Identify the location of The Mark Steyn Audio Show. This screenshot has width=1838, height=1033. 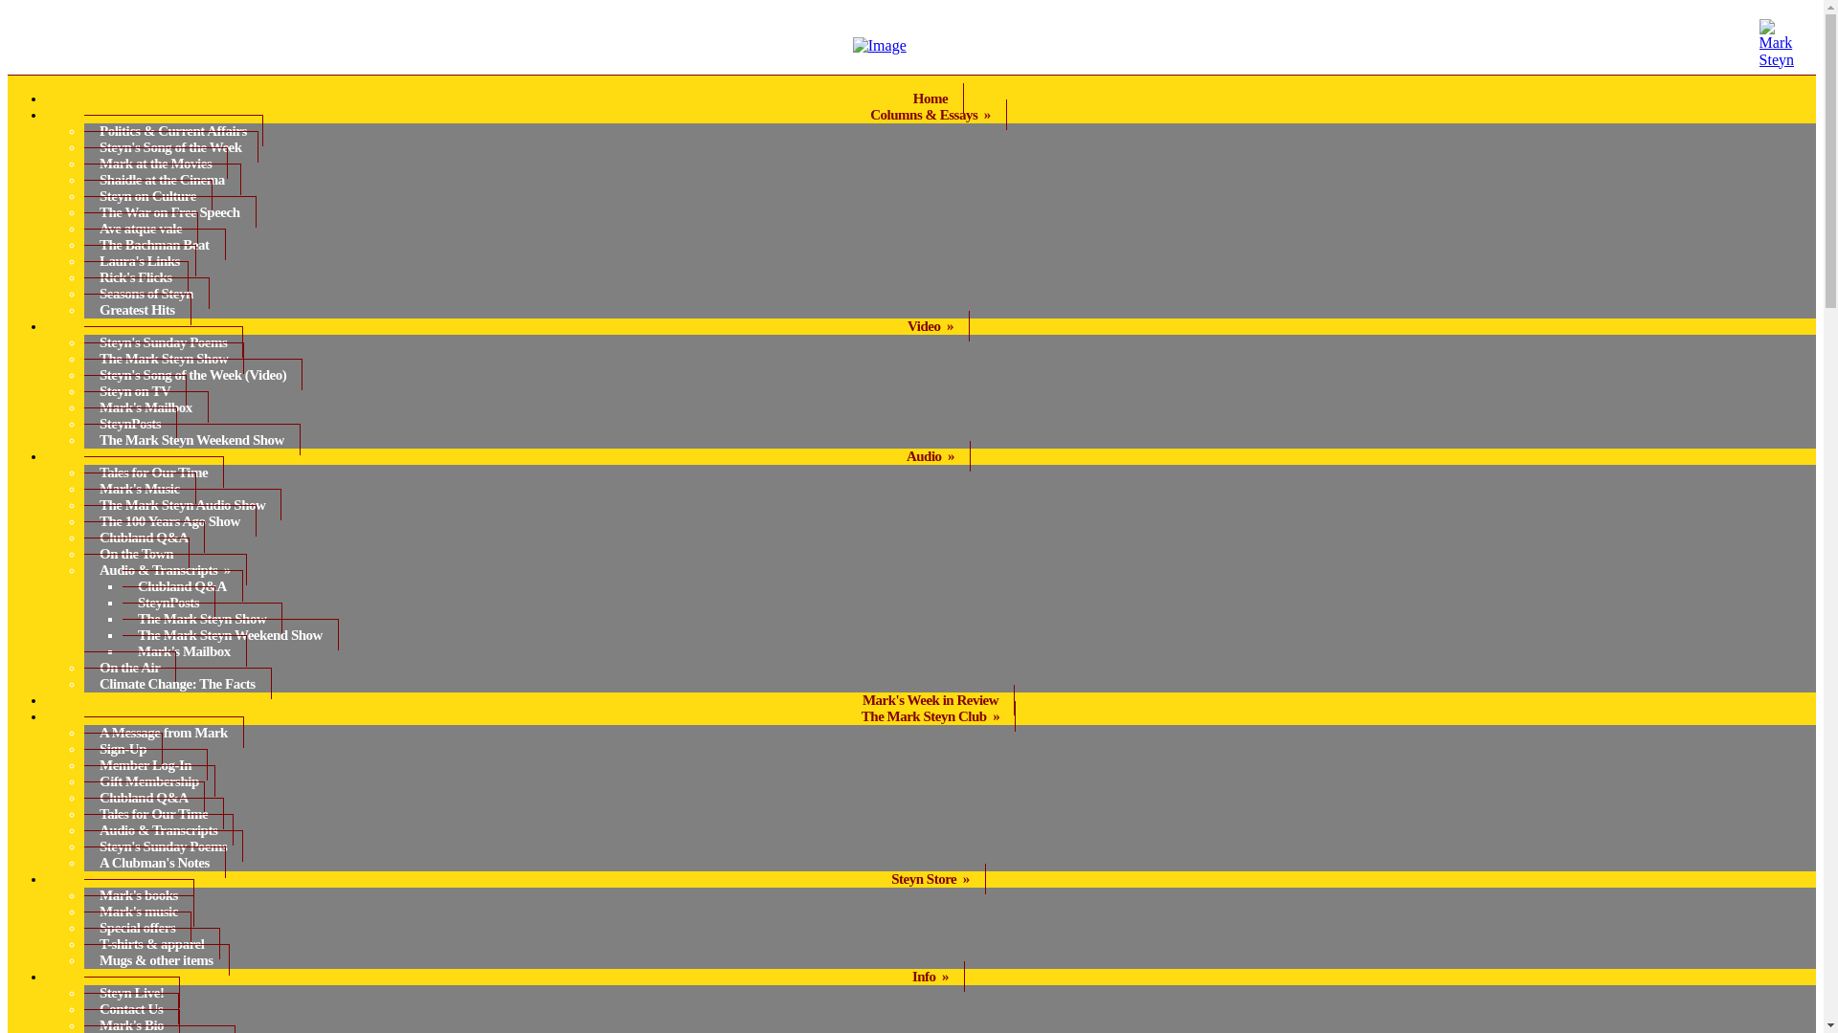
(182, 504).